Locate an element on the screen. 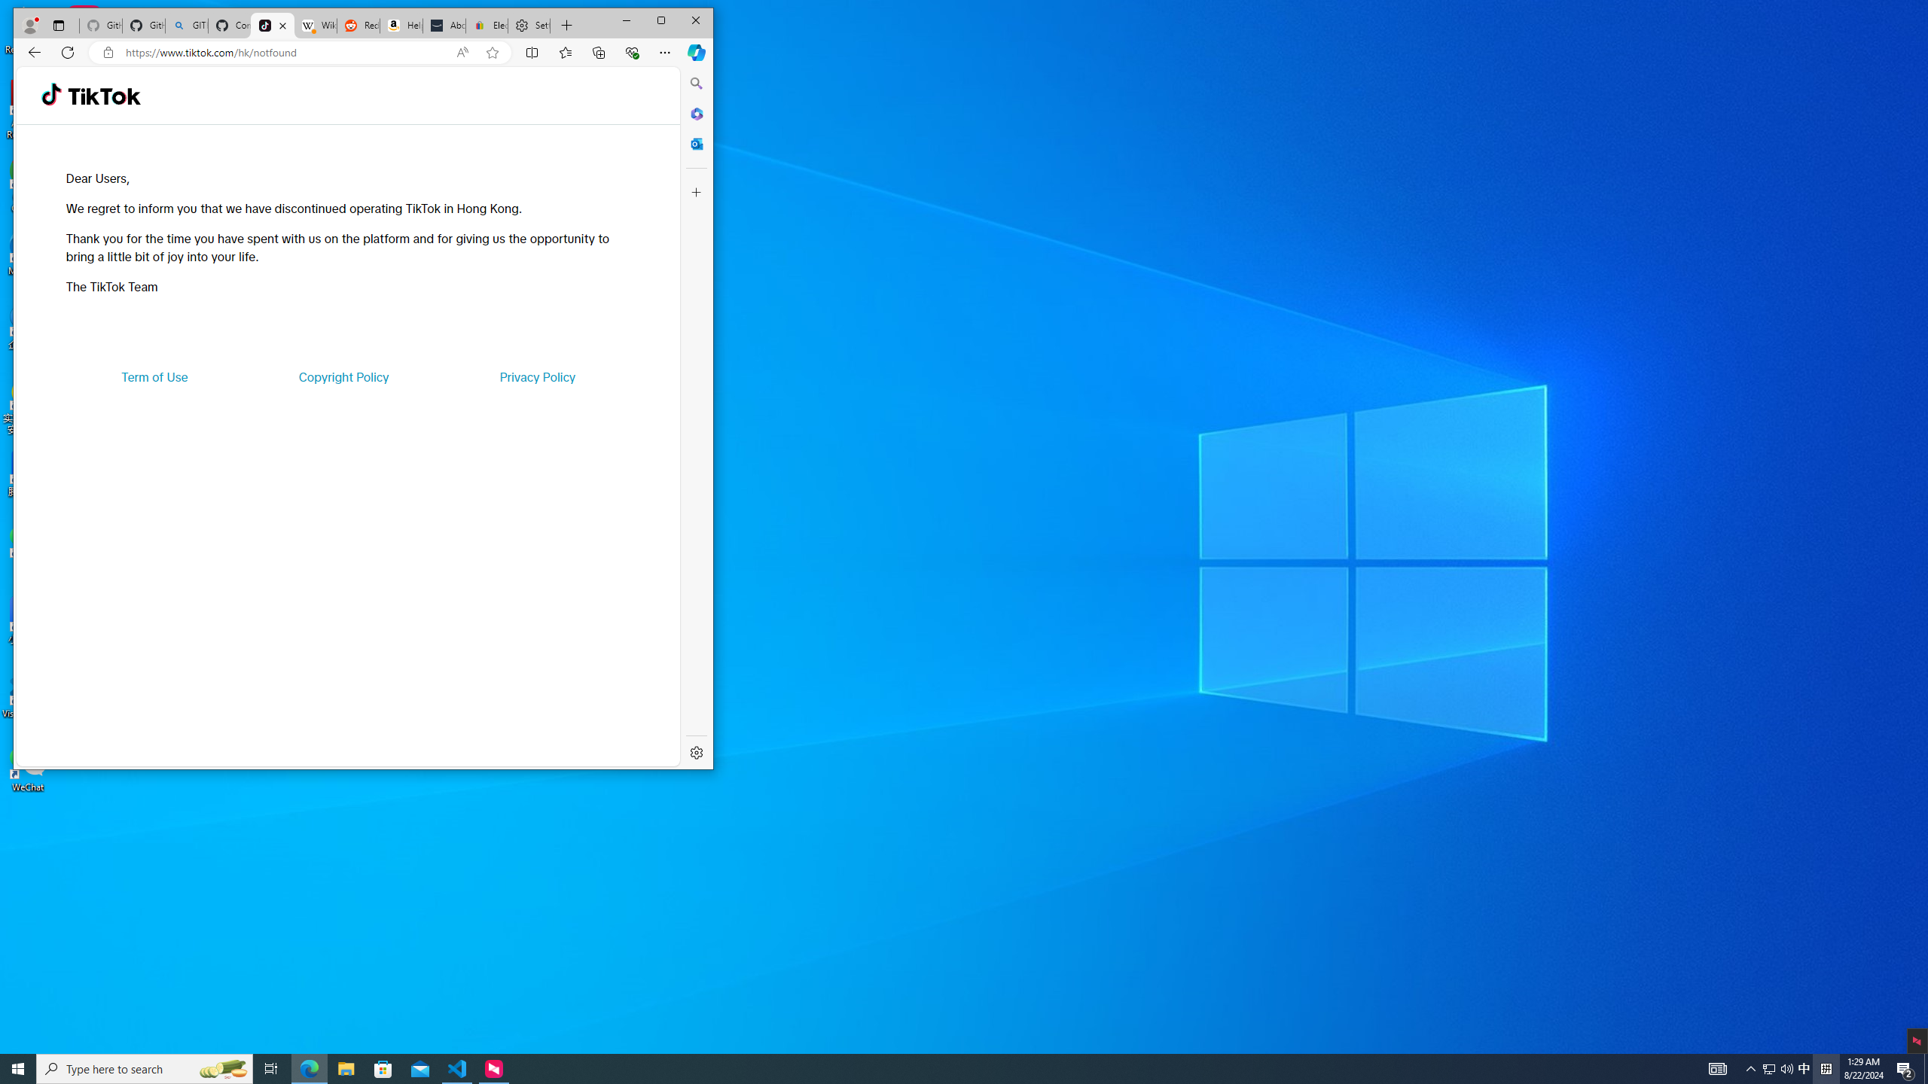 Image resolution: width=1928 pixels, height=1084 pixels. TikTok is located at coordinates (273, 26).